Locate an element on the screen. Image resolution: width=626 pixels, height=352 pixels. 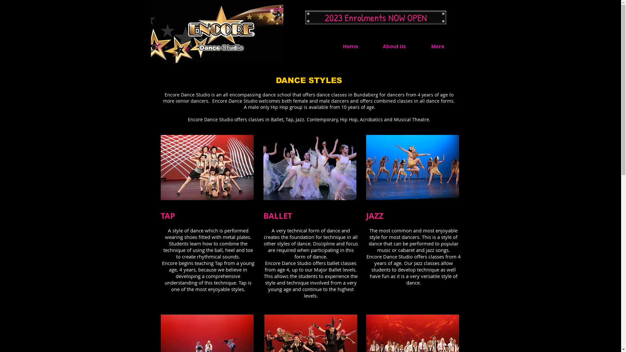
Tap.jpg is located at coordinates (207, 168).